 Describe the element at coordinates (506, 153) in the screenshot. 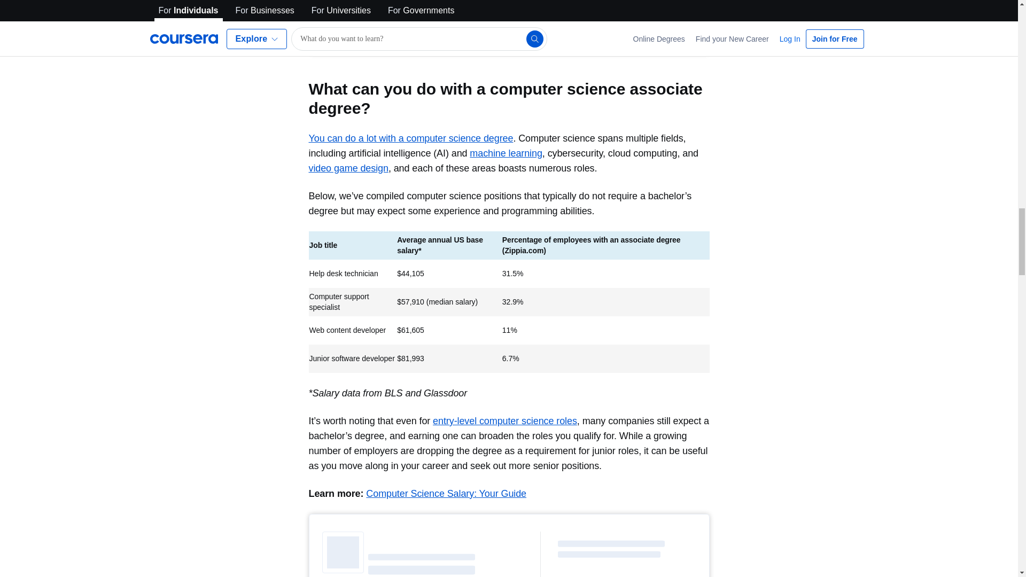

I see `machine learning` at that location.